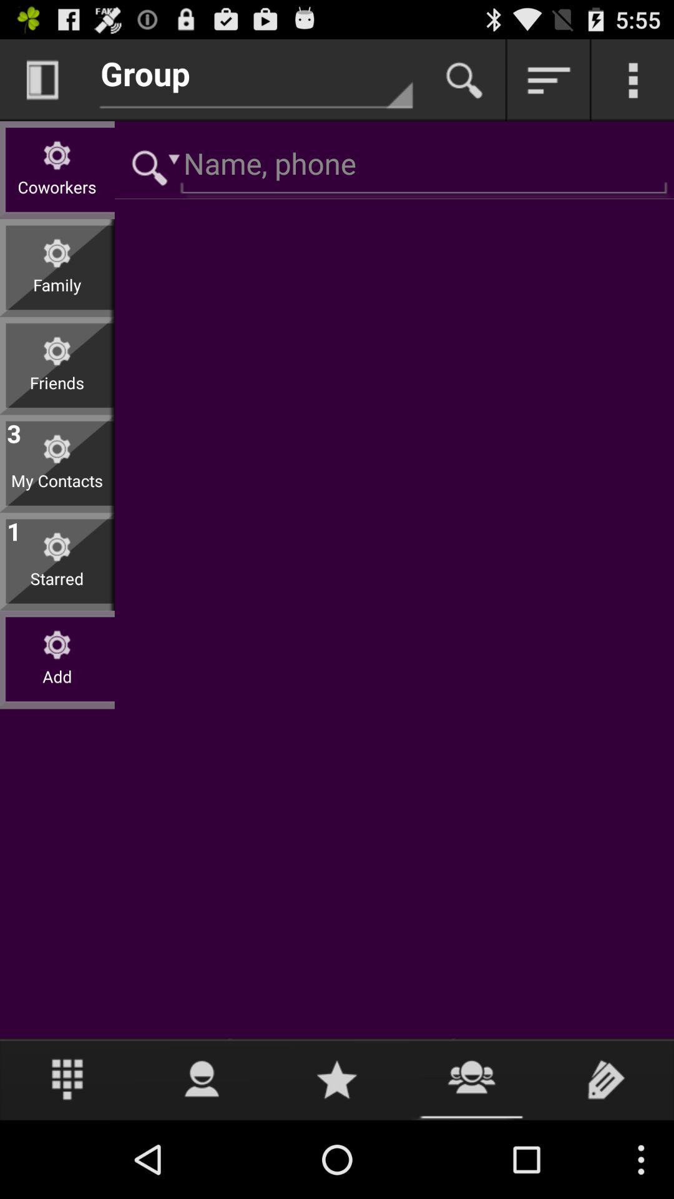  Describe the element at coordinates (57, 196) in the screenshot. I see `jump to the coworkers item` at that location.